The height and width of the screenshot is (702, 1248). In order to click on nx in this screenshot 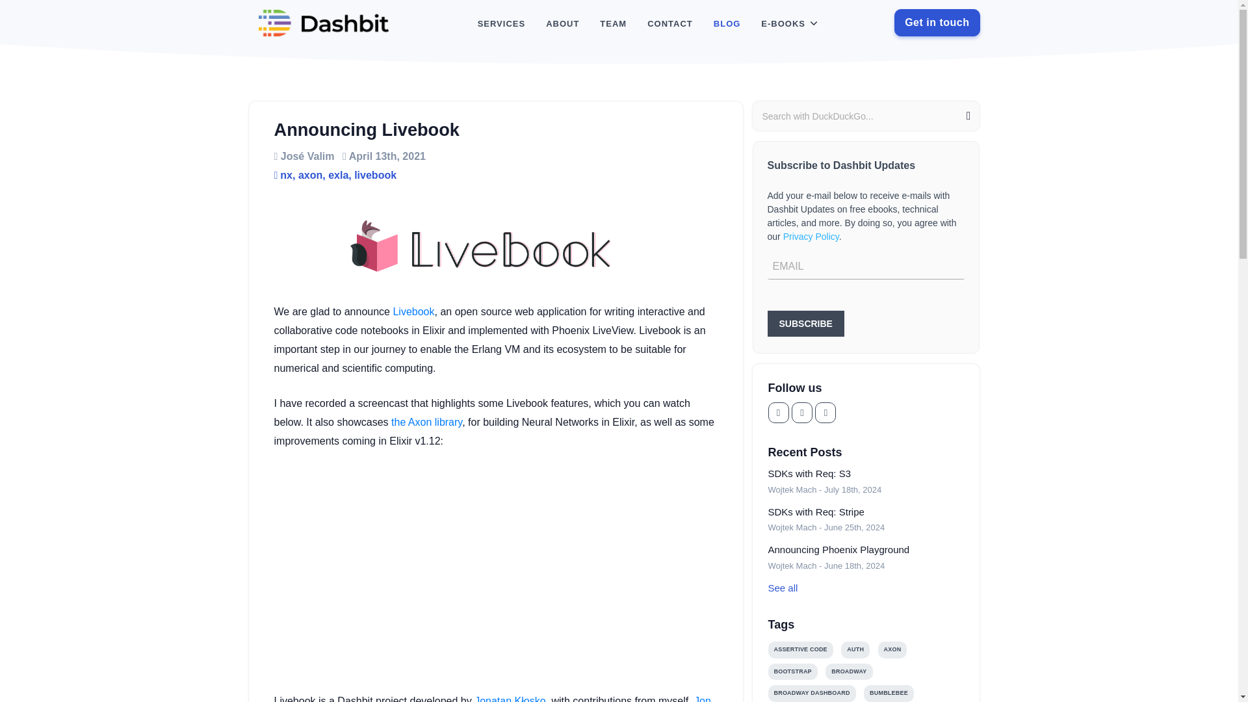, I will do `click(286, 175)`.